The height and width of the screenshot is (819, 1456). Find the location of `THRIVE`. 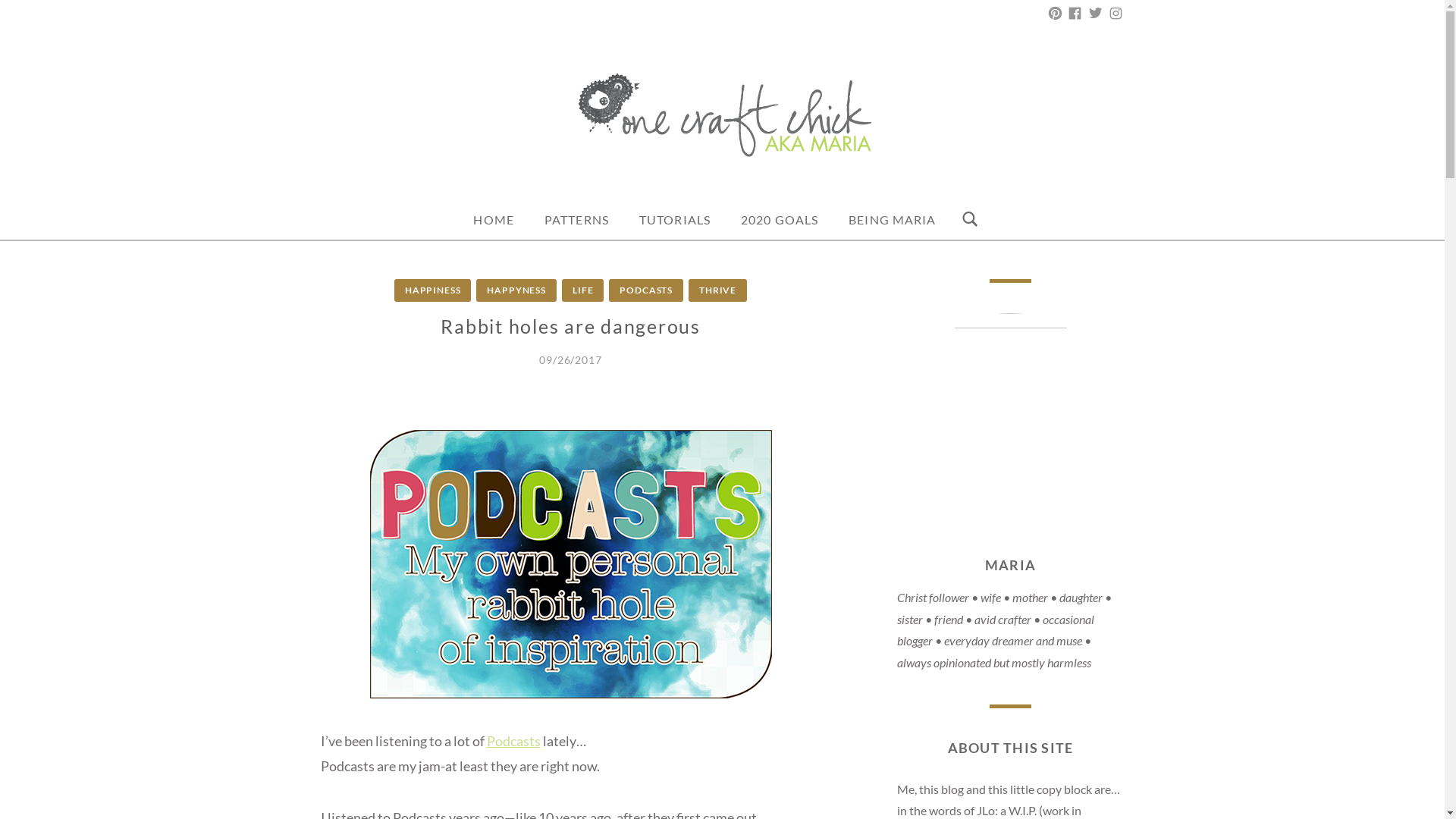

THRIVE is located at coordinates (717, 290).